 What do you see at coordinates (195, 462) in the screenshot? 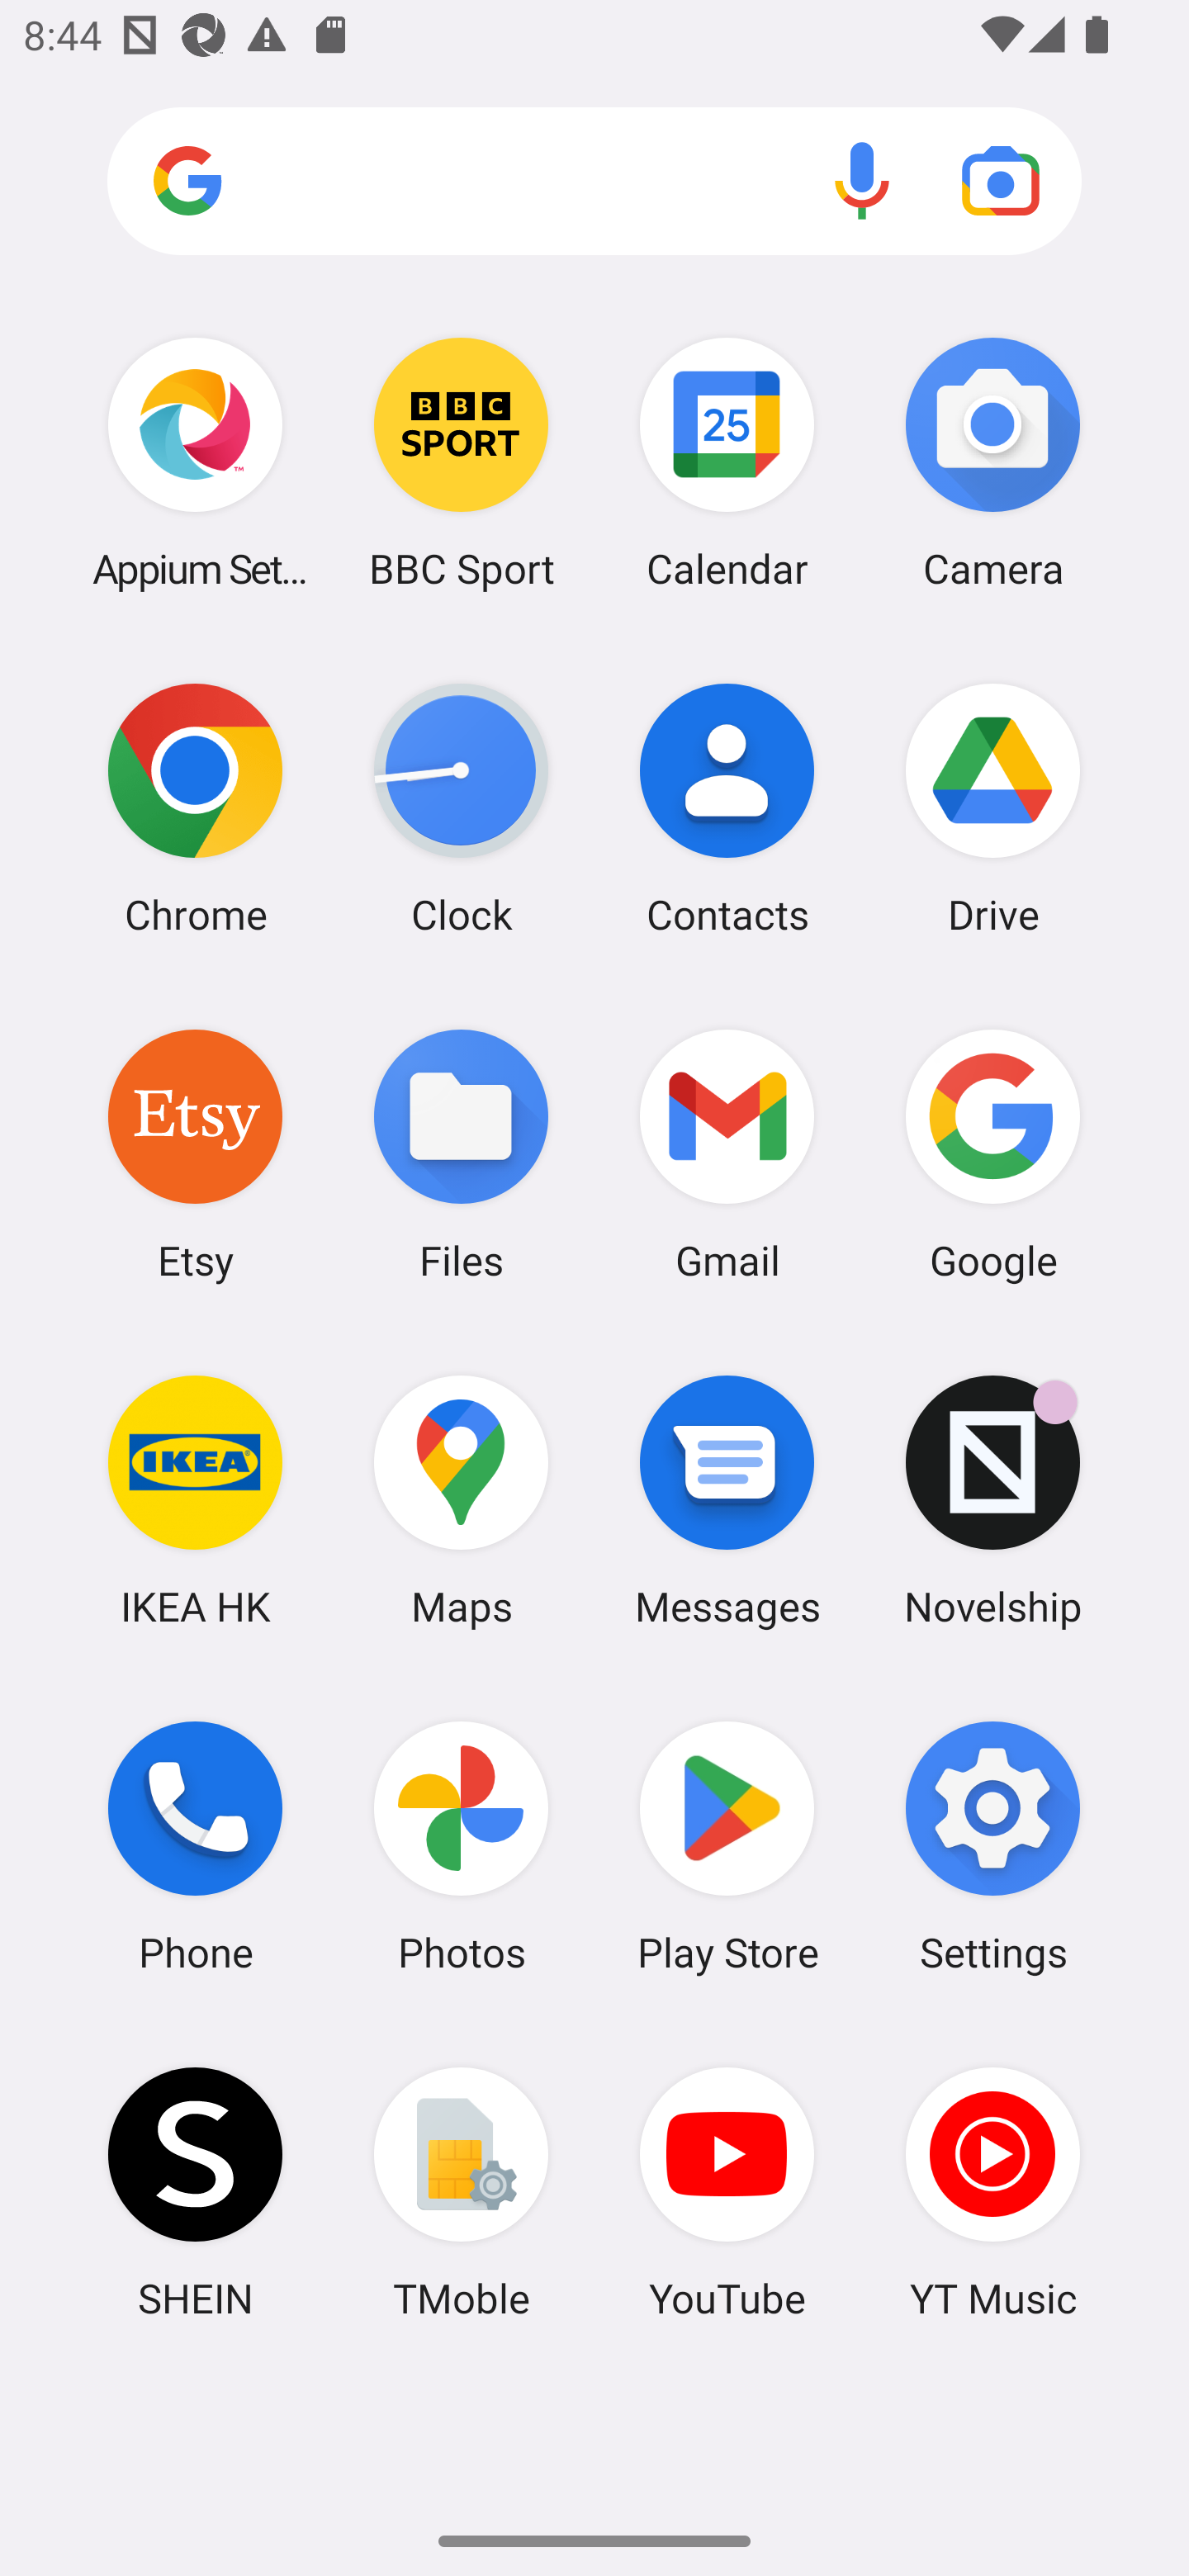
I see `Appium Settings` at bounding box center [195, 462].